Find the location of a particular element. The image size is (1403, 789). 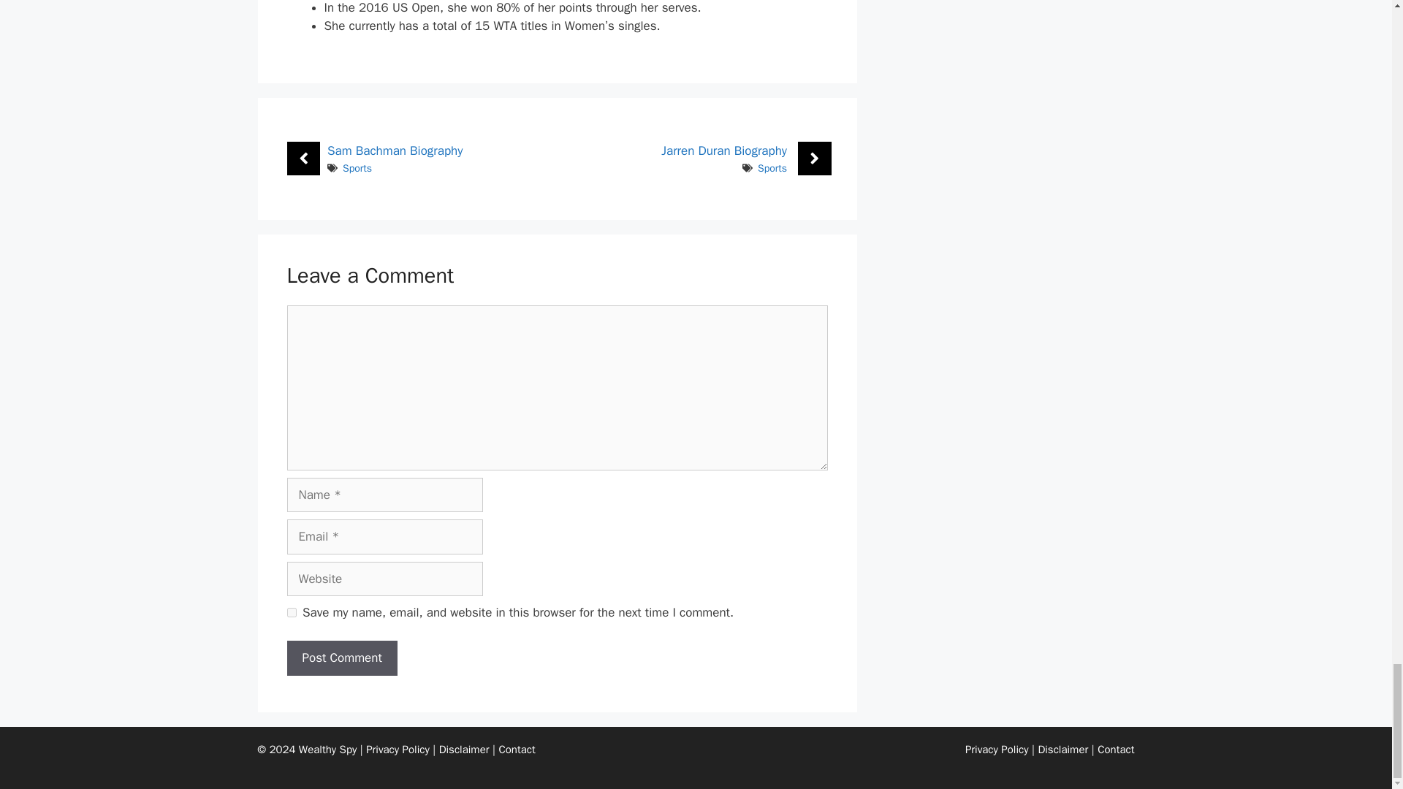

Jarren Duran Biography is located at coordinates (723, 150).